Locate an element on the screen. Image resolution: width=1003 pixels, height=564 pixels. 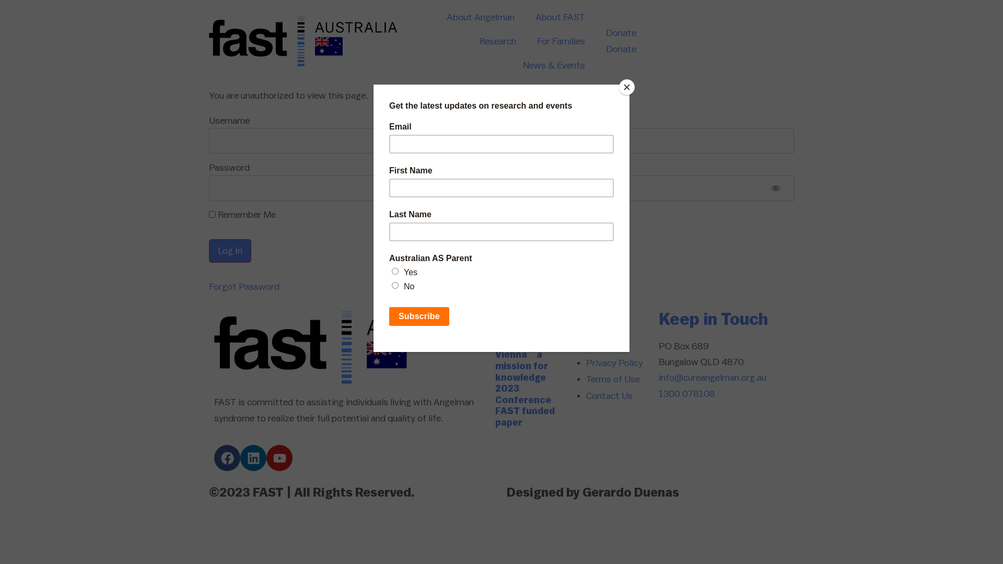
Donate
Donate is located at coordinates (700, 42).